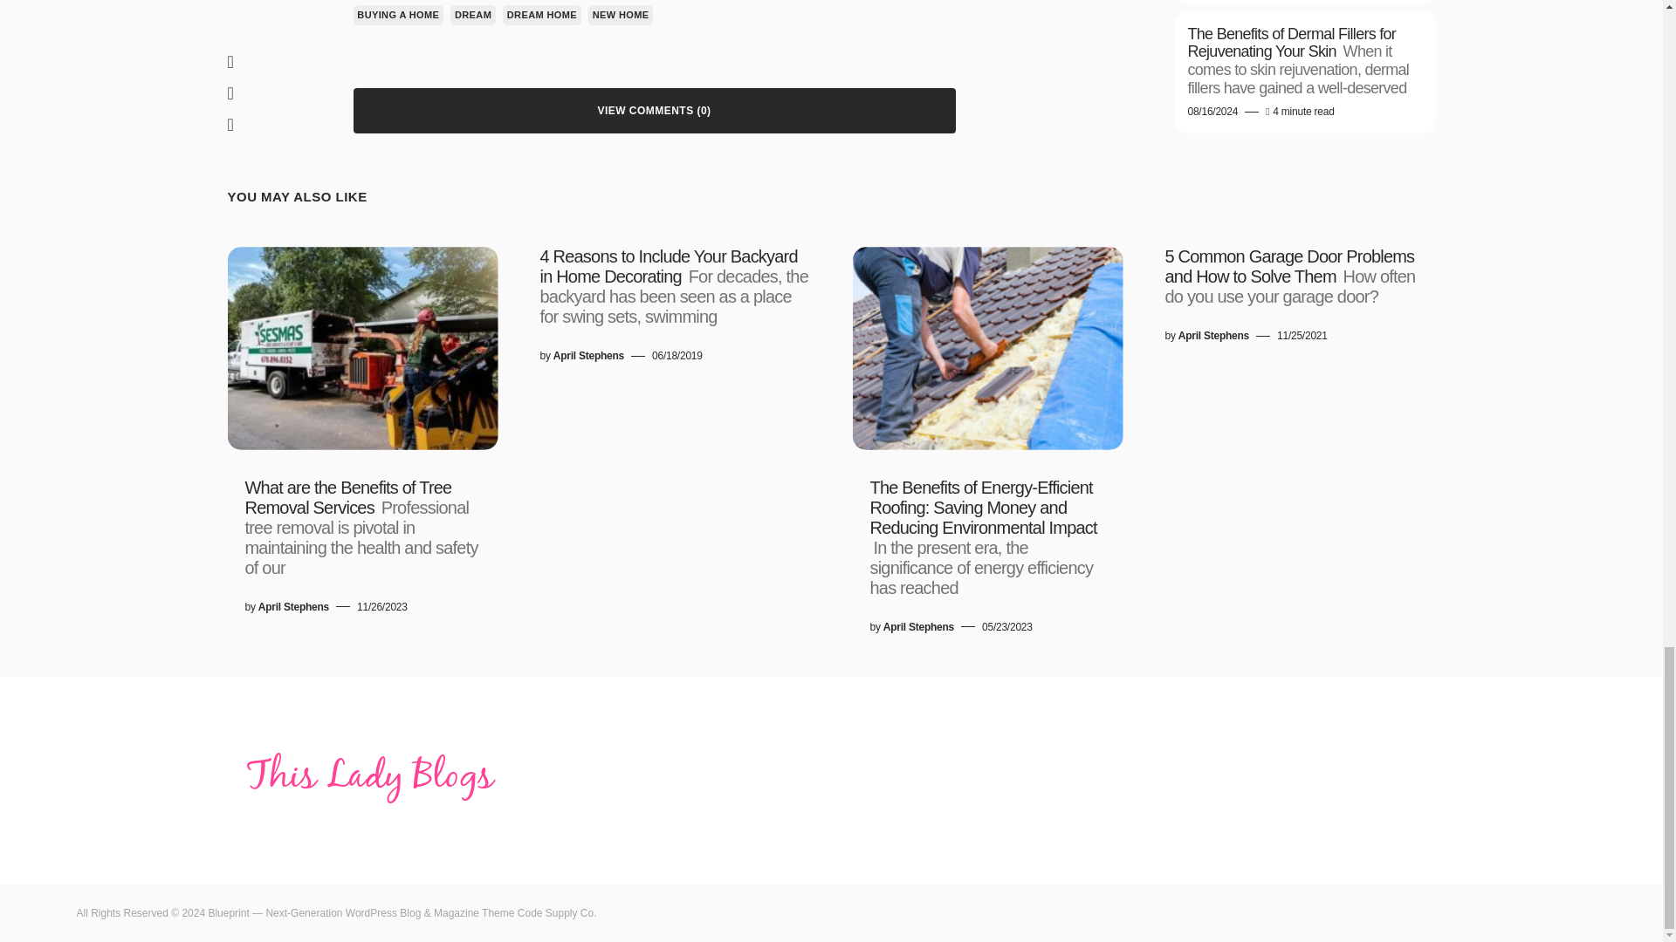 This screenshot has height=942, width=1676. Describe the element at coordinates (1213, 335) in the screenshot. I see `View all posts by April Stephens` at that location.